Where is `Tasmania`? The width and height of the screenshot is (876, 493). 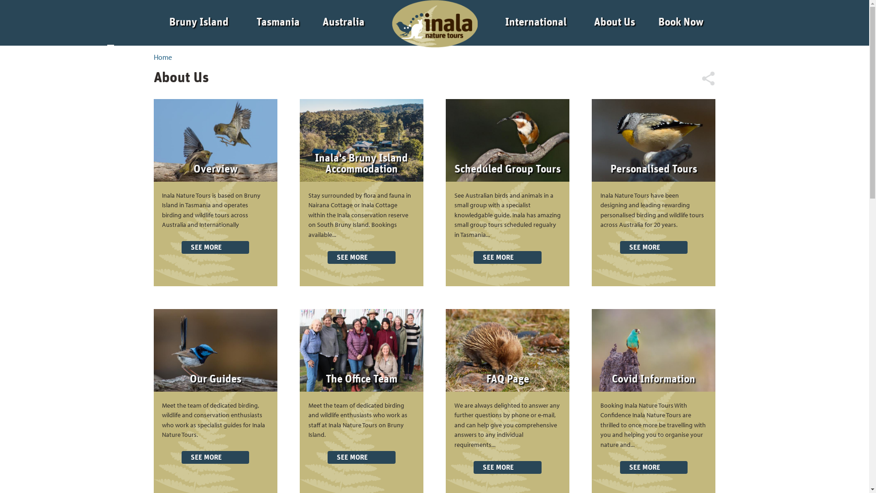
Tasmania is located at coordinates (278, 22).